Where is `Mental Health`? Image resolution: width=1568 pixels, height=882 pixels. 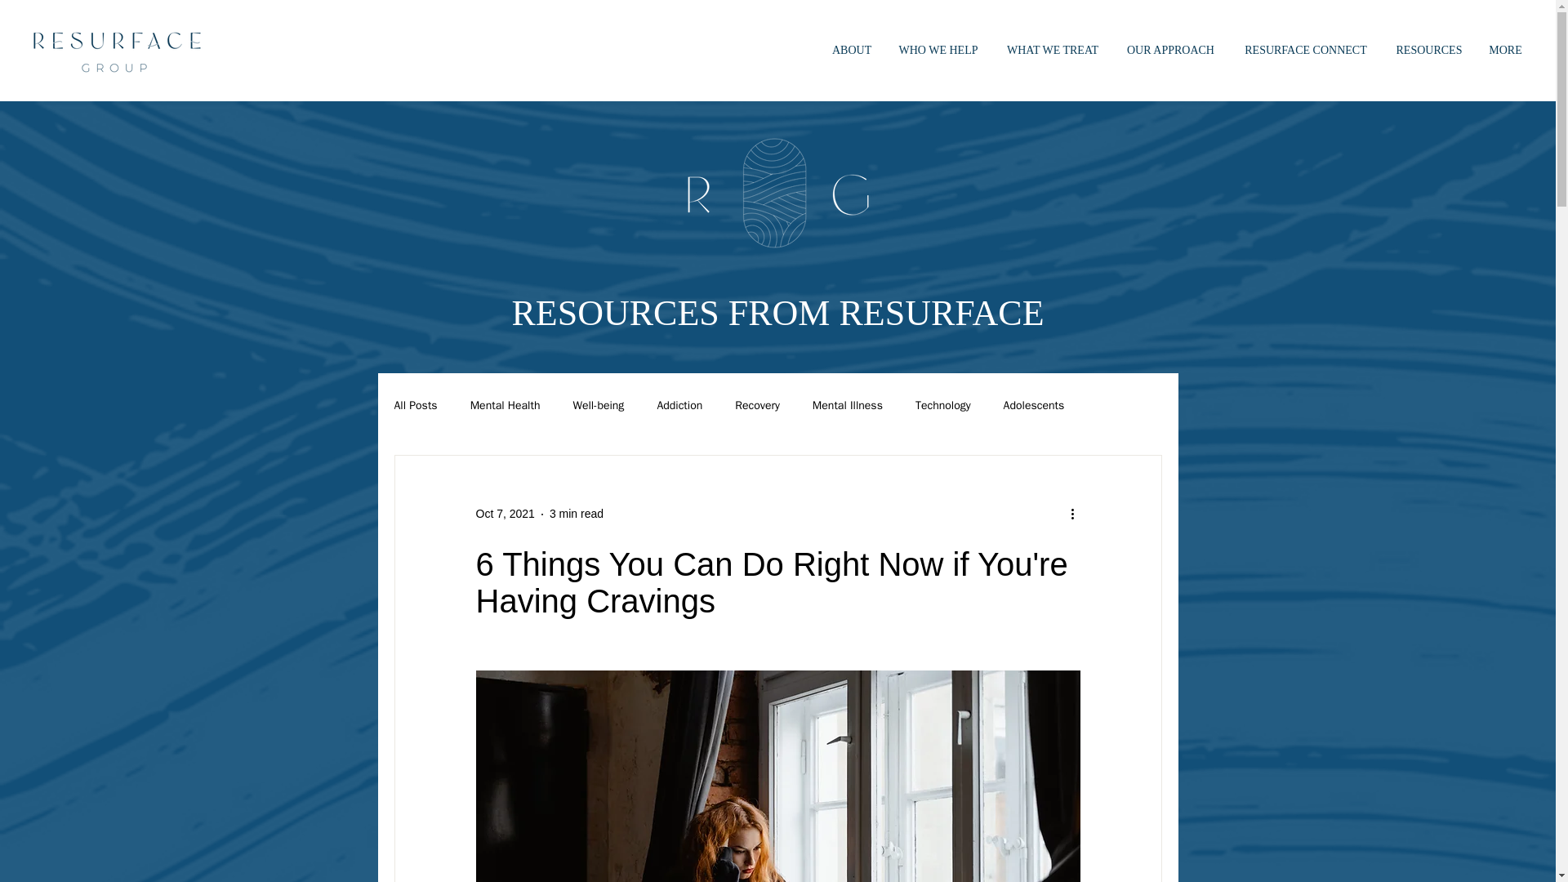 Mental Health is located at coordinates (506, 406).